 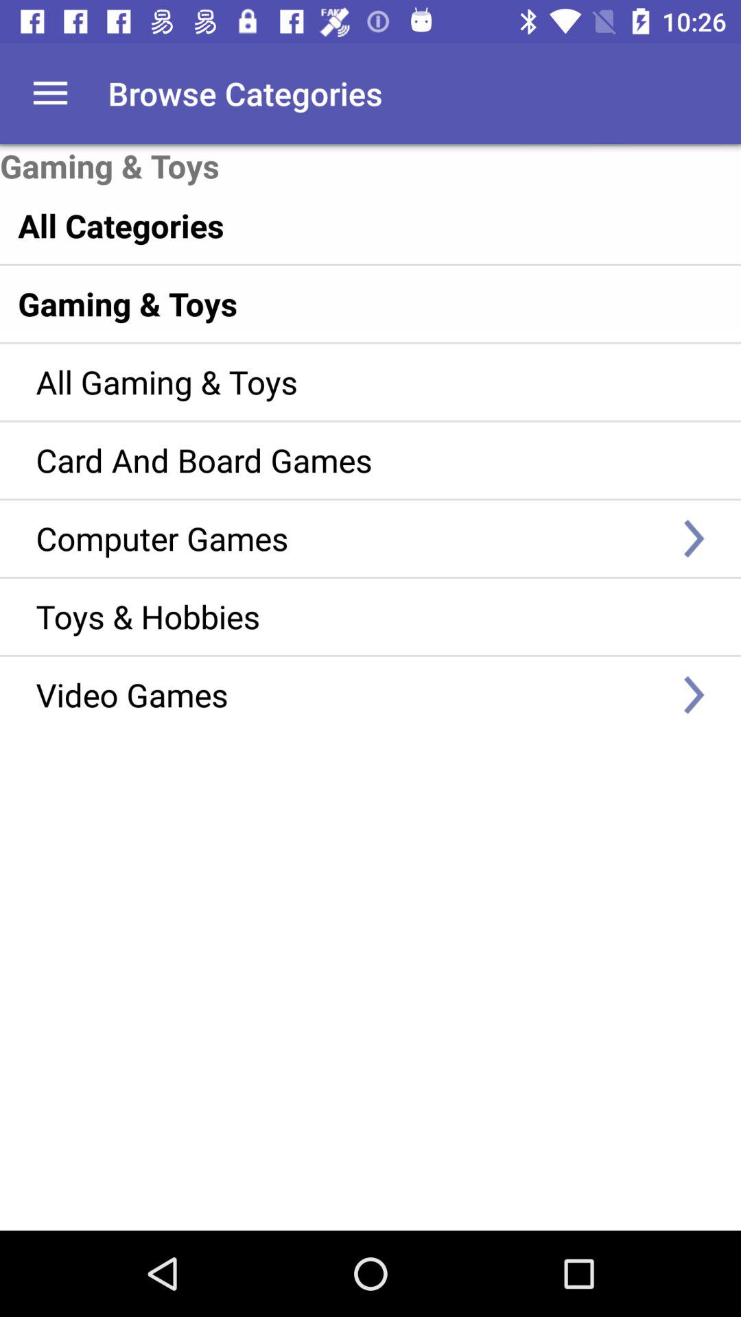 What do you see at coordinates (342, 225) in the screenshot?
I see `select the item below gaming & toys item` at bounding box center [342, 225].